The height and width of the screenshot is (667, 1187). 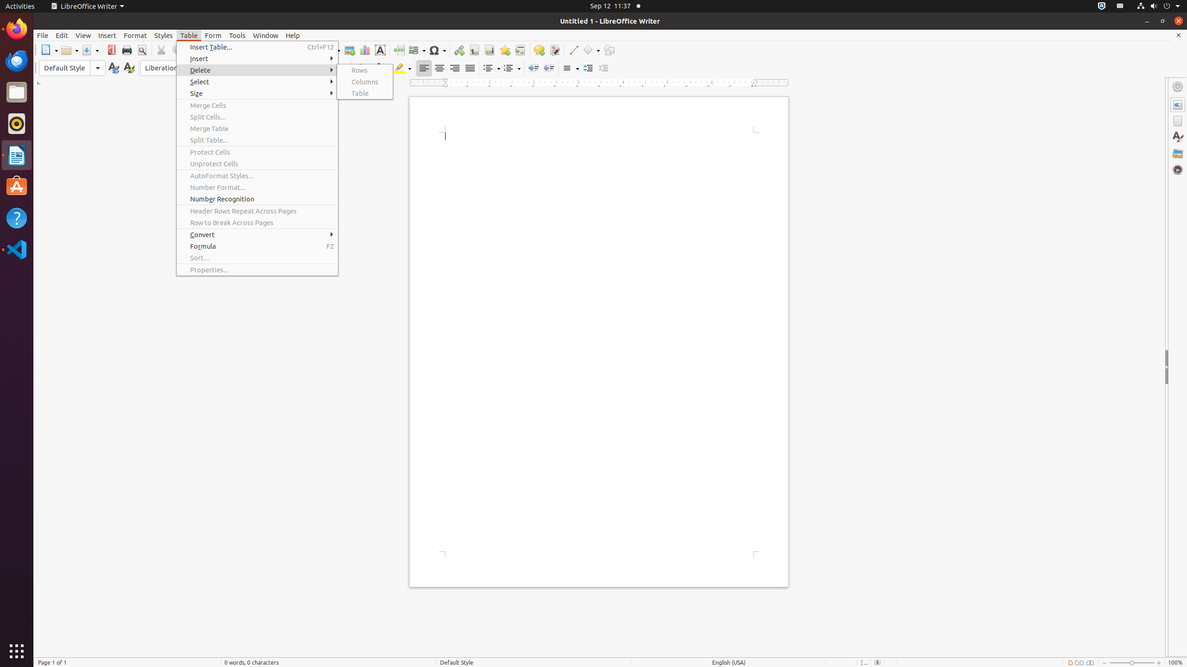 I want to click on Page Break, so click(x=399, y=50).